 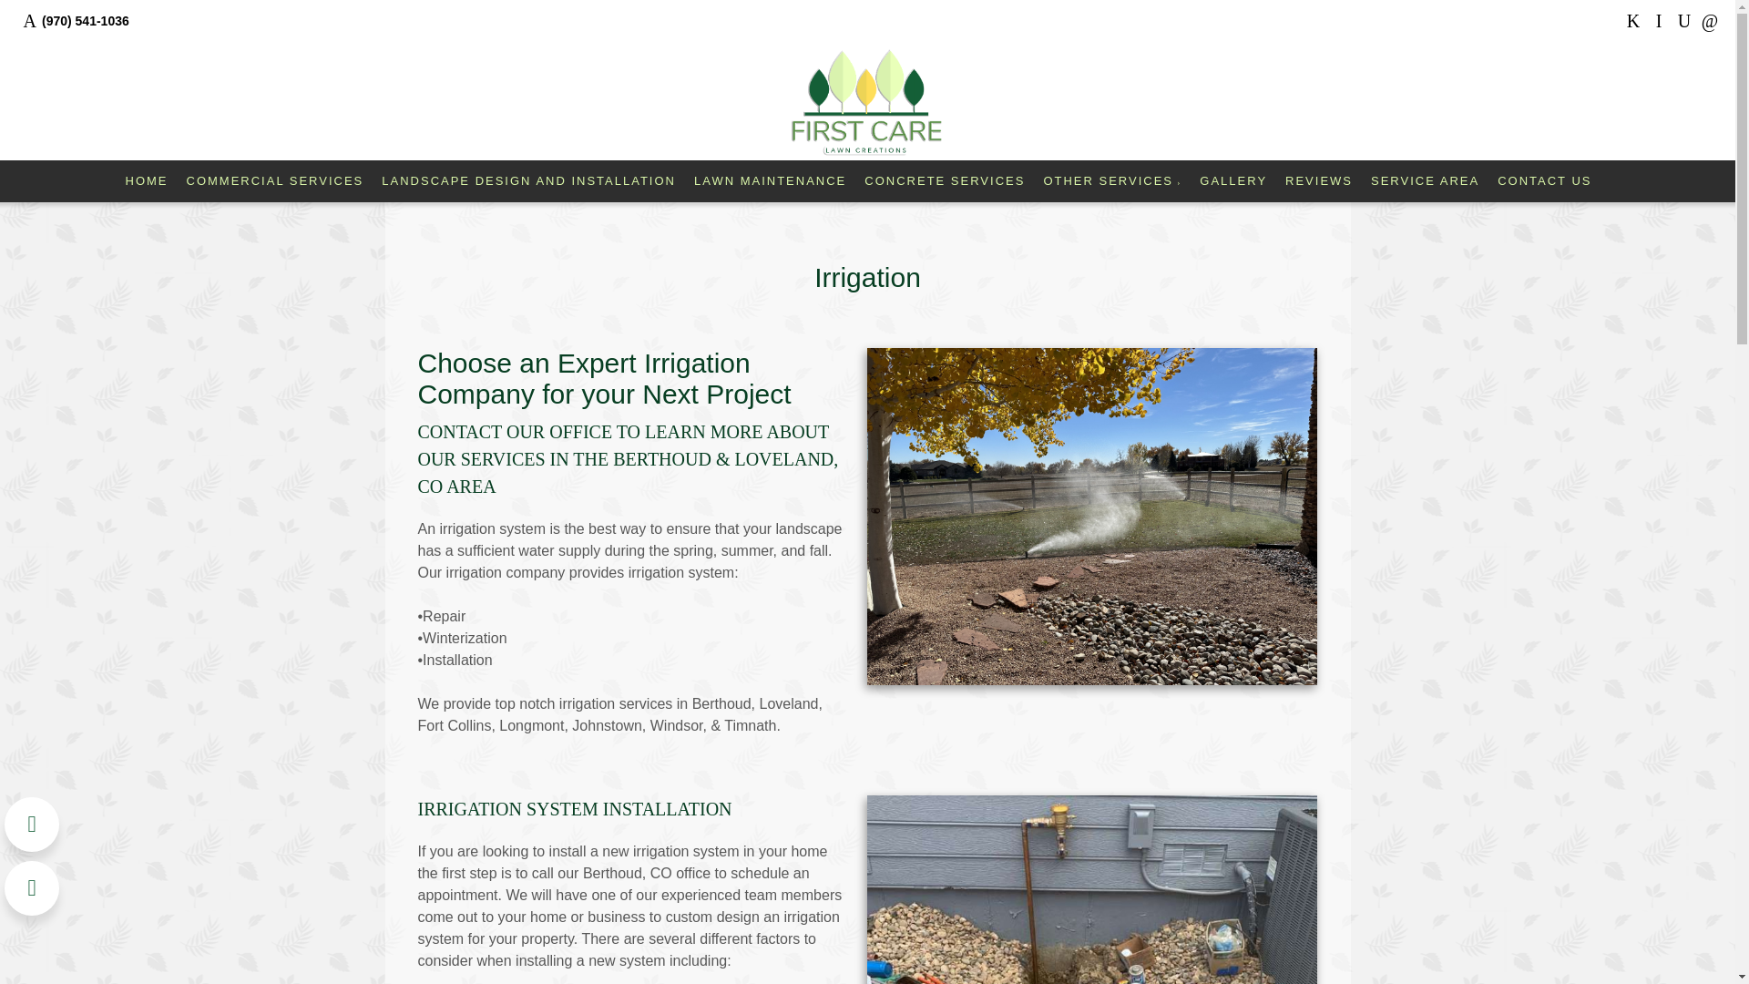 What do you see at coordinates (944, 180) in the screenshot?
I see `CONCRETE SERVICES` at bounding box center [944, 180].